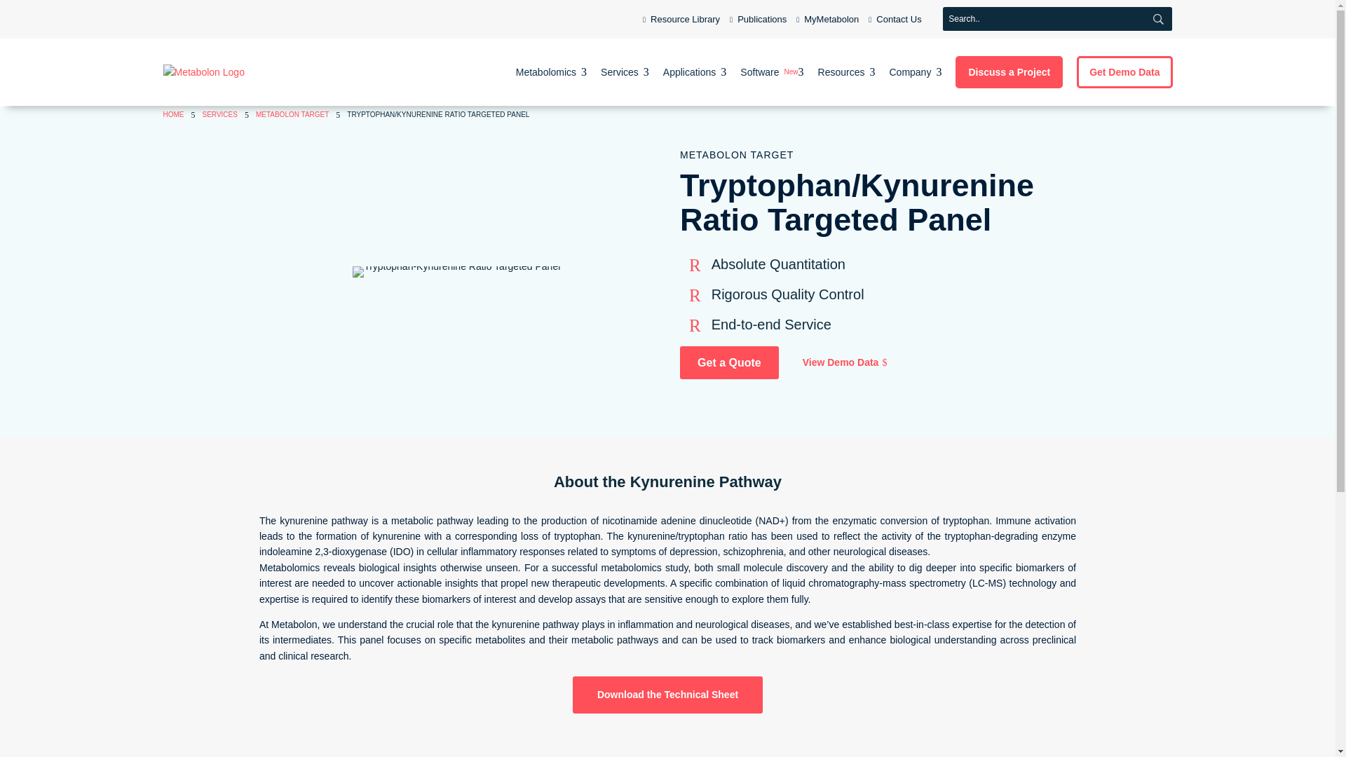 The width and height of the screenshot is (1346, 757). Describe the element at coordinates (456, 272) in the screenshot. I see `Tryptophan-Kynurenine Ratio Targeted Panel` at that location.